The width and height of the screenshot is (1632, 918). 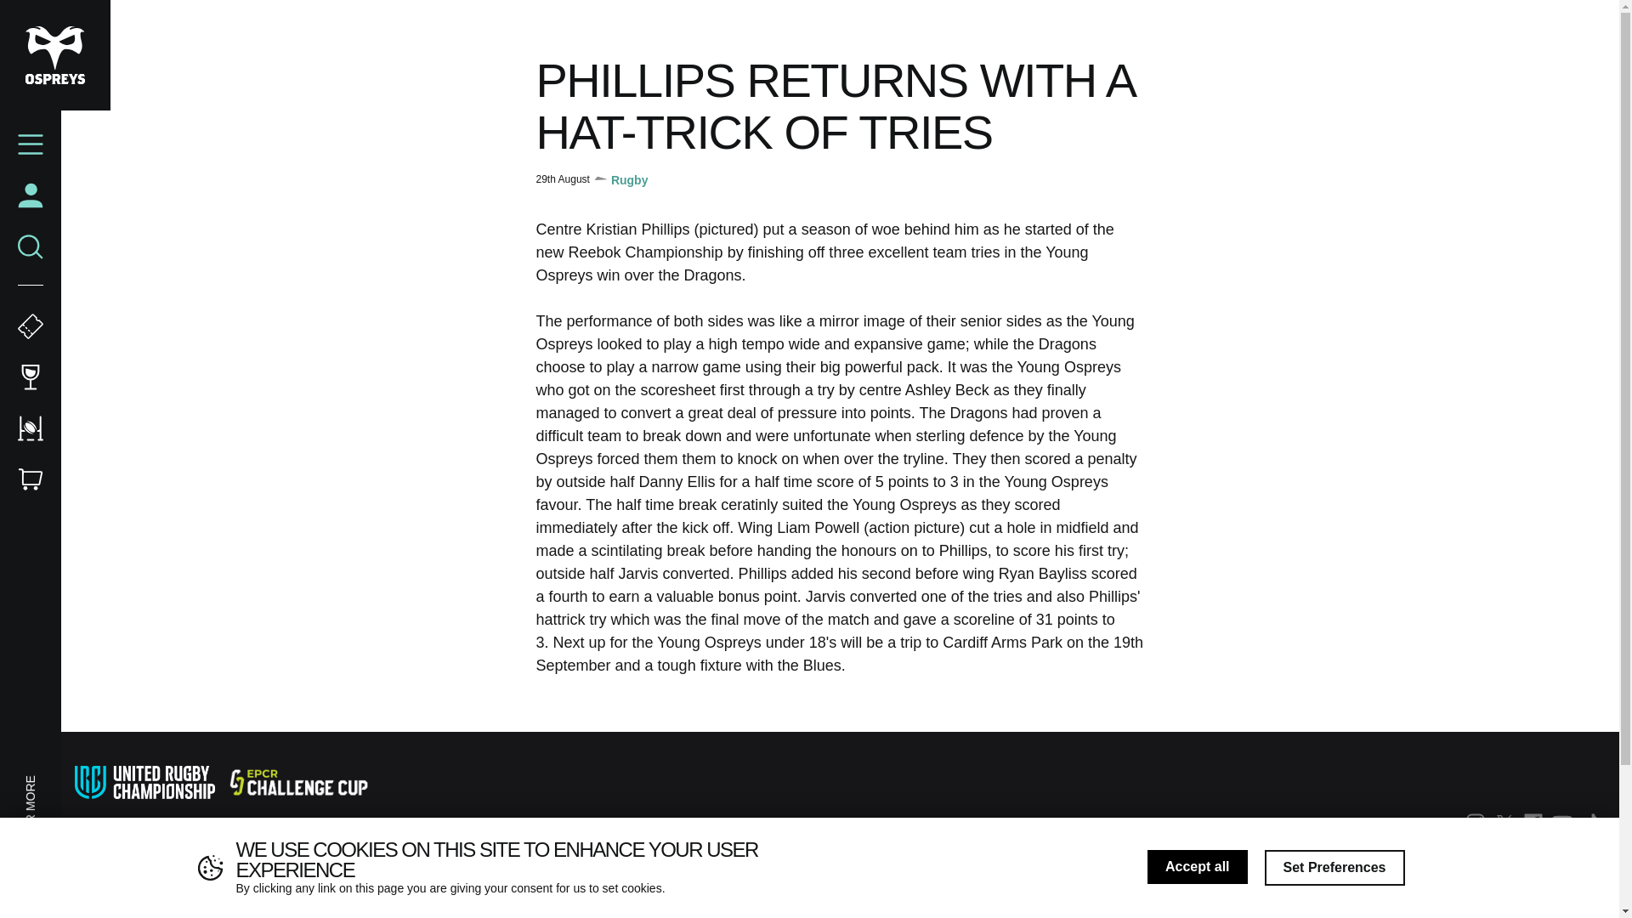 I want to click on Menu Closed, so click(x=31, y=144).